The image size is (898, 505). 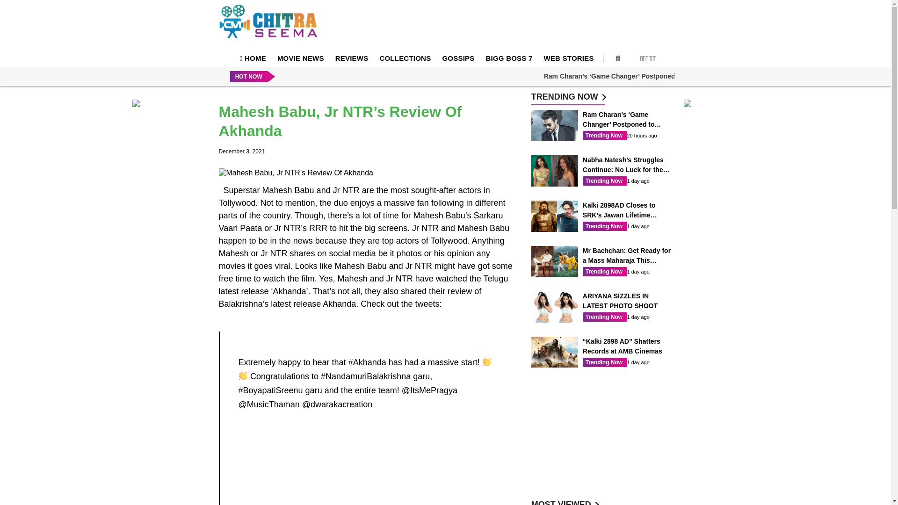 I want to click on HOME, so click(x=253, y=58).